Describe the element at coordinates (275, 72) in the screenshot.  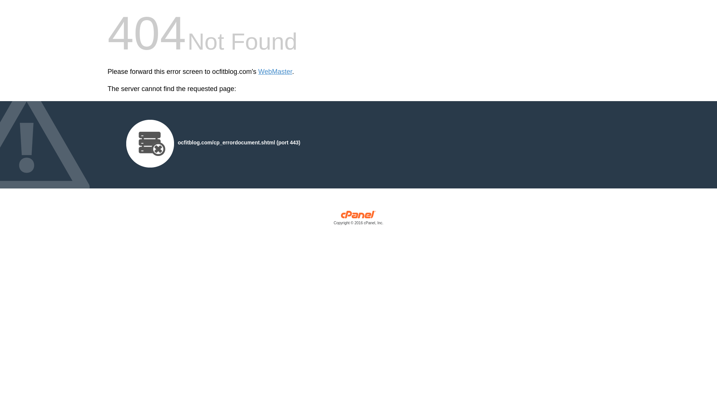
I see `WebMaster` at that location.